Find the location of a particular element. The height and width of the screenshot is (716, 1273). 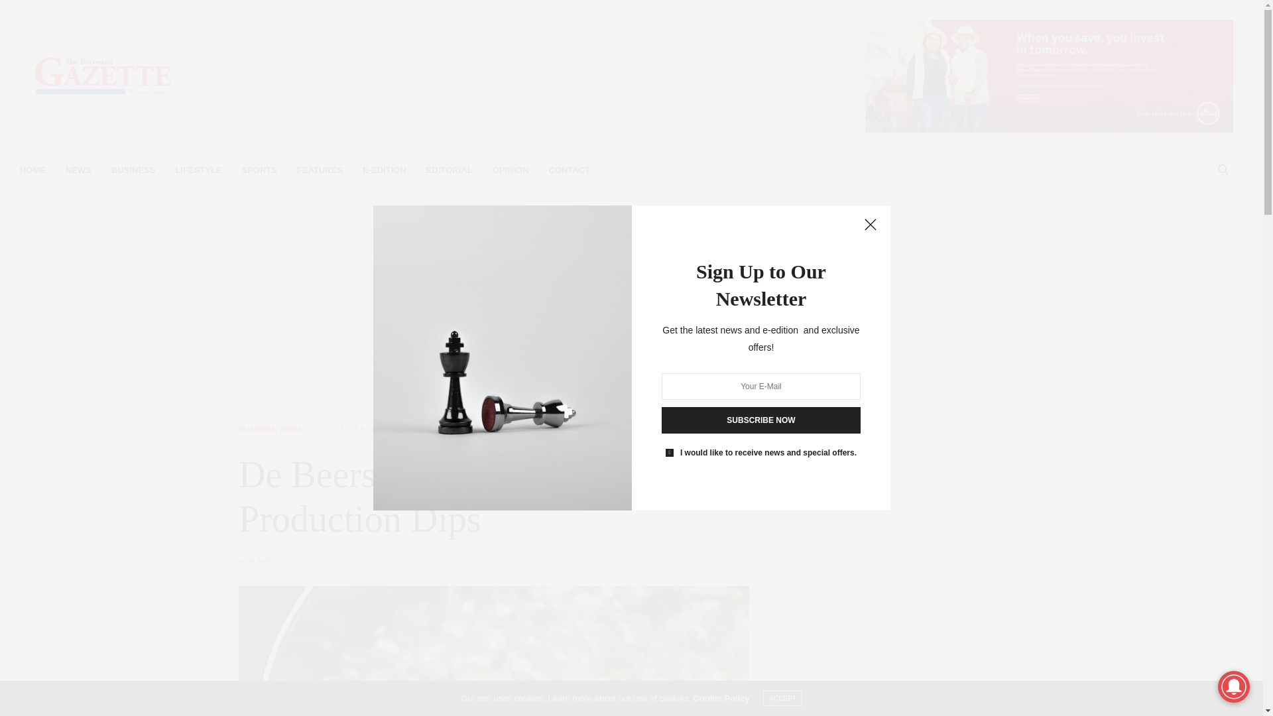

CONTACT is located at coordinates (569, 170).